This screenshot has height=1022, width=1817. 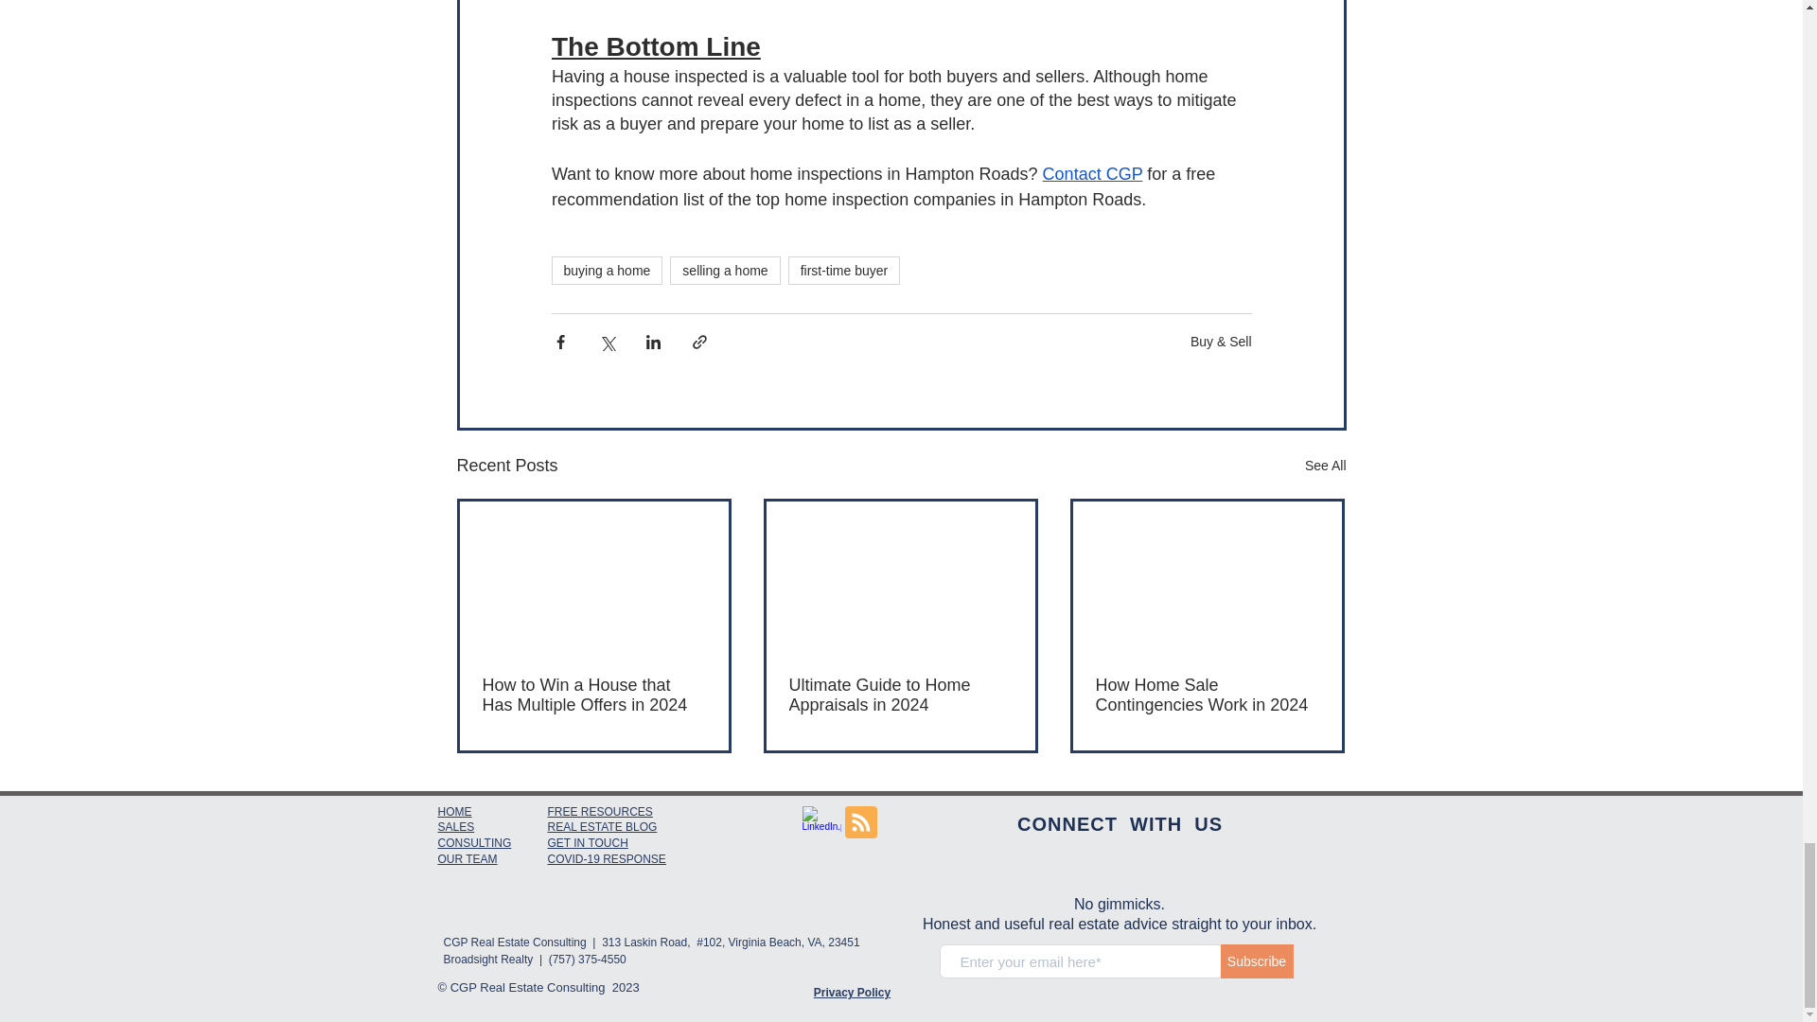 What do you see at coordinates (1092, 174) in the screenshot?
I see `Contact CGP` at bounding box center [1092, 174].